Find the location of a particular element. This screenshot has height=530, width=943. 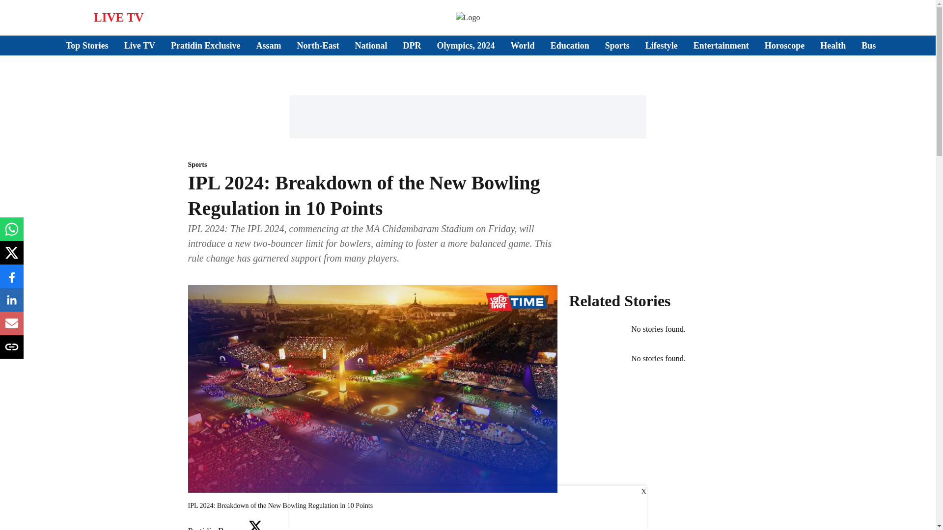

National is located at coordinates (371, 45).